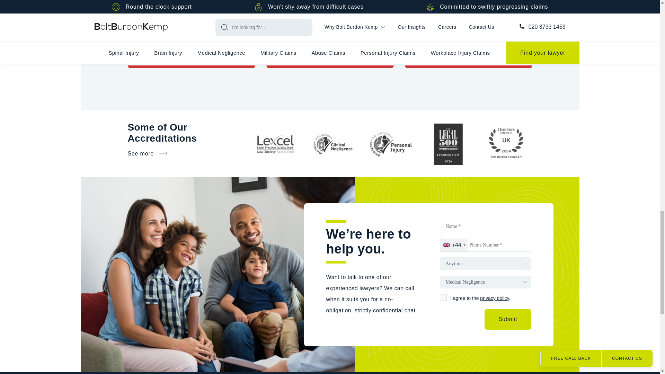  I want to click on Happy,Man,Using,Wheelchair,Hugging,With,Wife, so click(191, 11).